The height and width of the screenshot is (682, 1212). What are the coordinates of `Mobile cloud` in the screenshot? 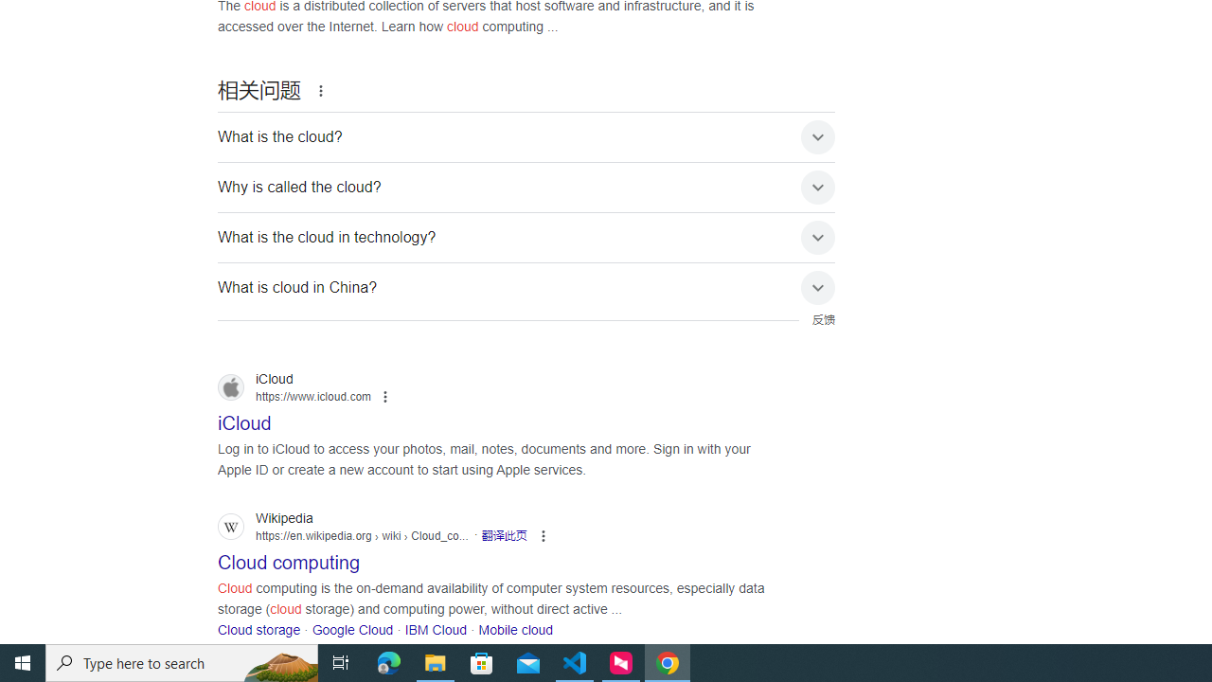 It's located at (515, 629).